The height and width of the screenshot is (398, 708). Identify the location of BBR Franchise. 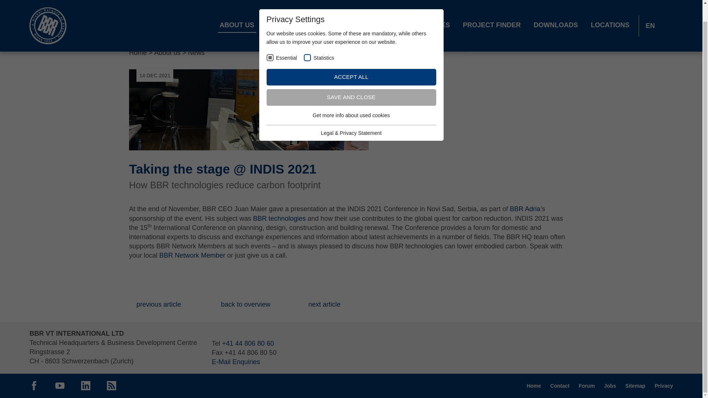
(295, 8).